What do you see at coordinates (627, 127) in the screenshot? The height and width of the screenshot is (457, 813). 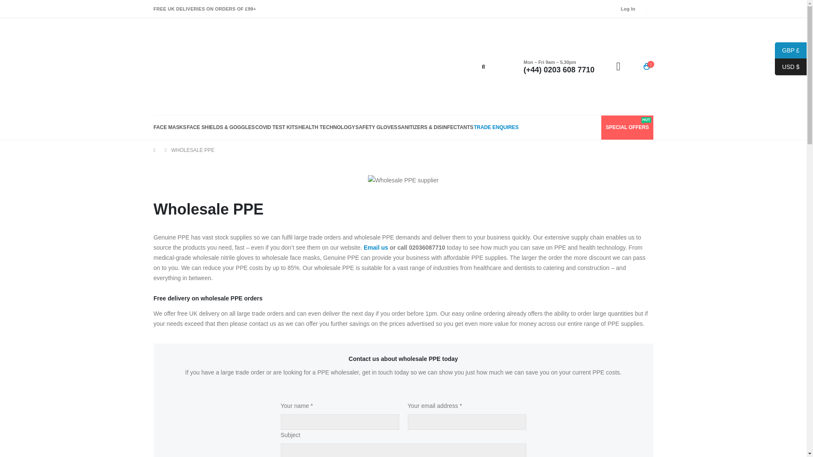 I see `Email us` at bounding box center [627, 127].